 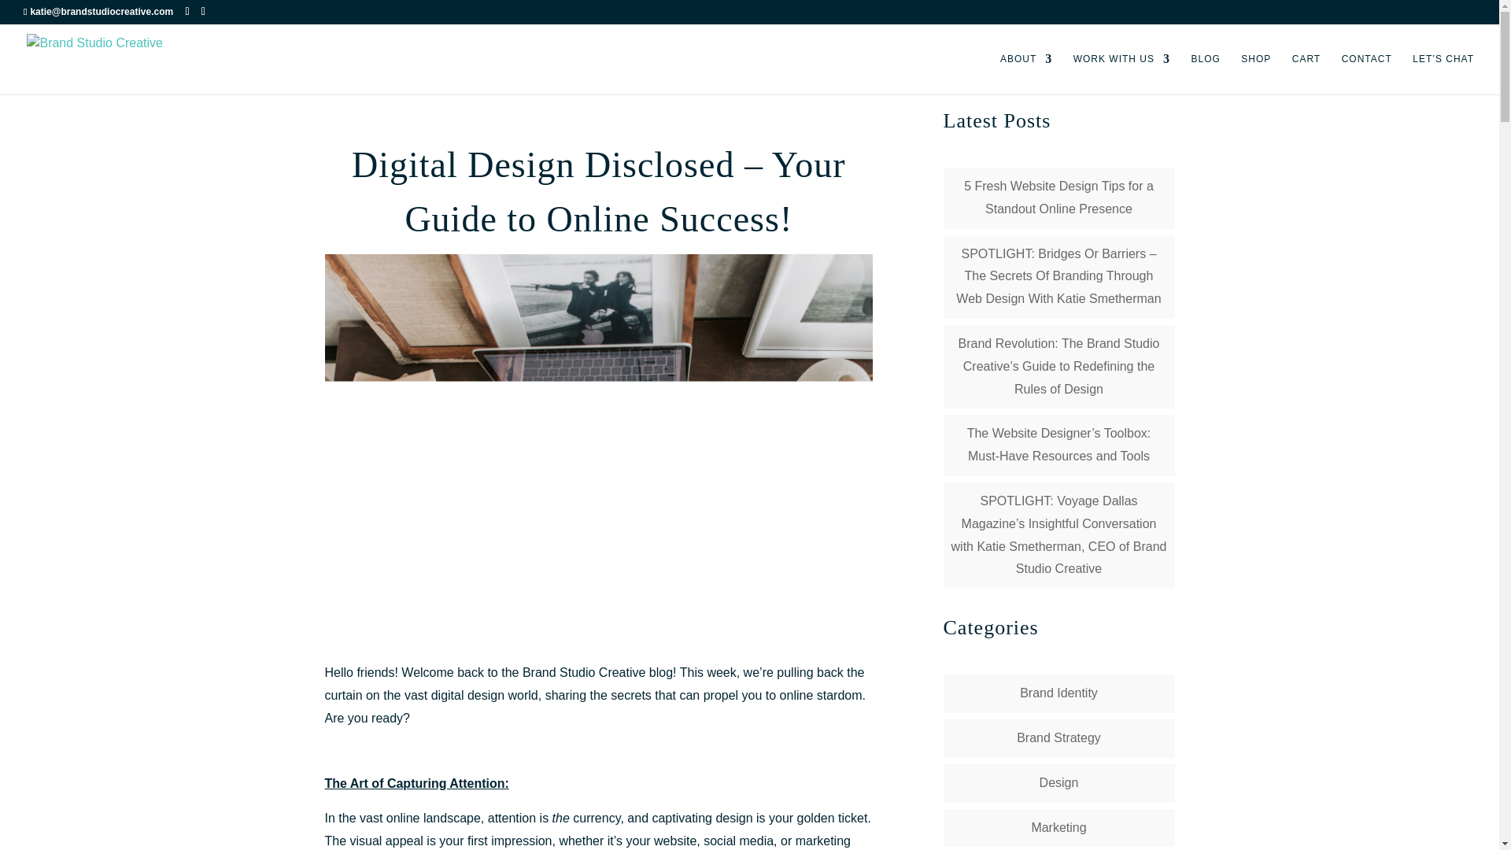 I want to click on ABOUT, so click(x=1026, y=74).